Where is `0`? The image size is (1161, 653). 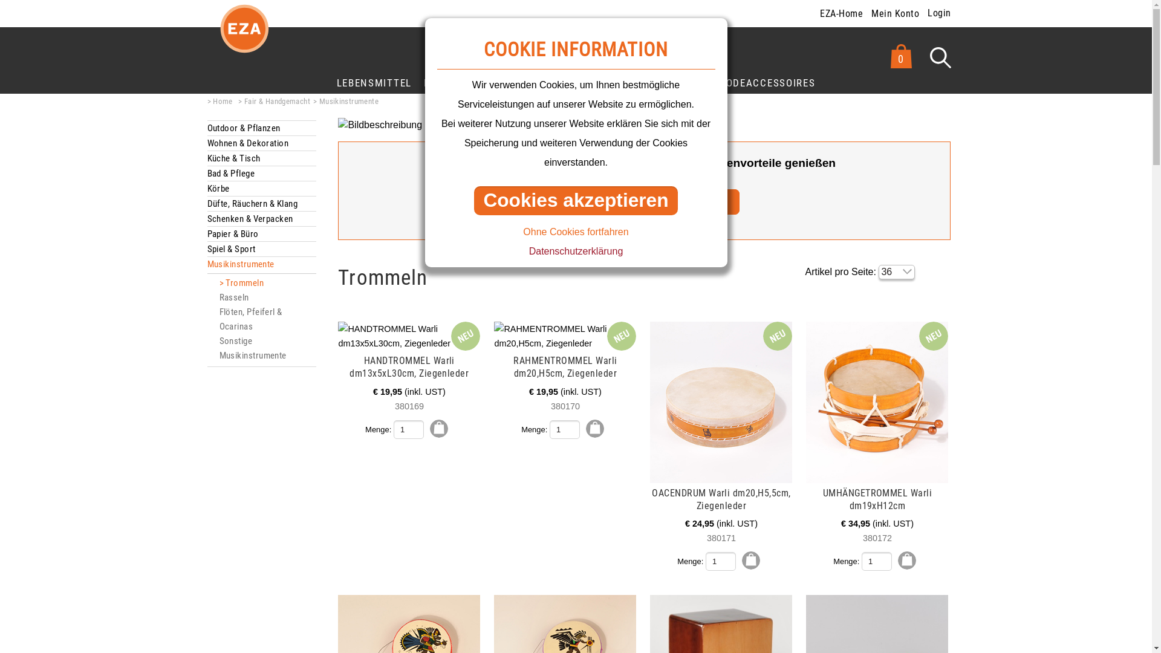 0 is located at coordinates (901, 58).